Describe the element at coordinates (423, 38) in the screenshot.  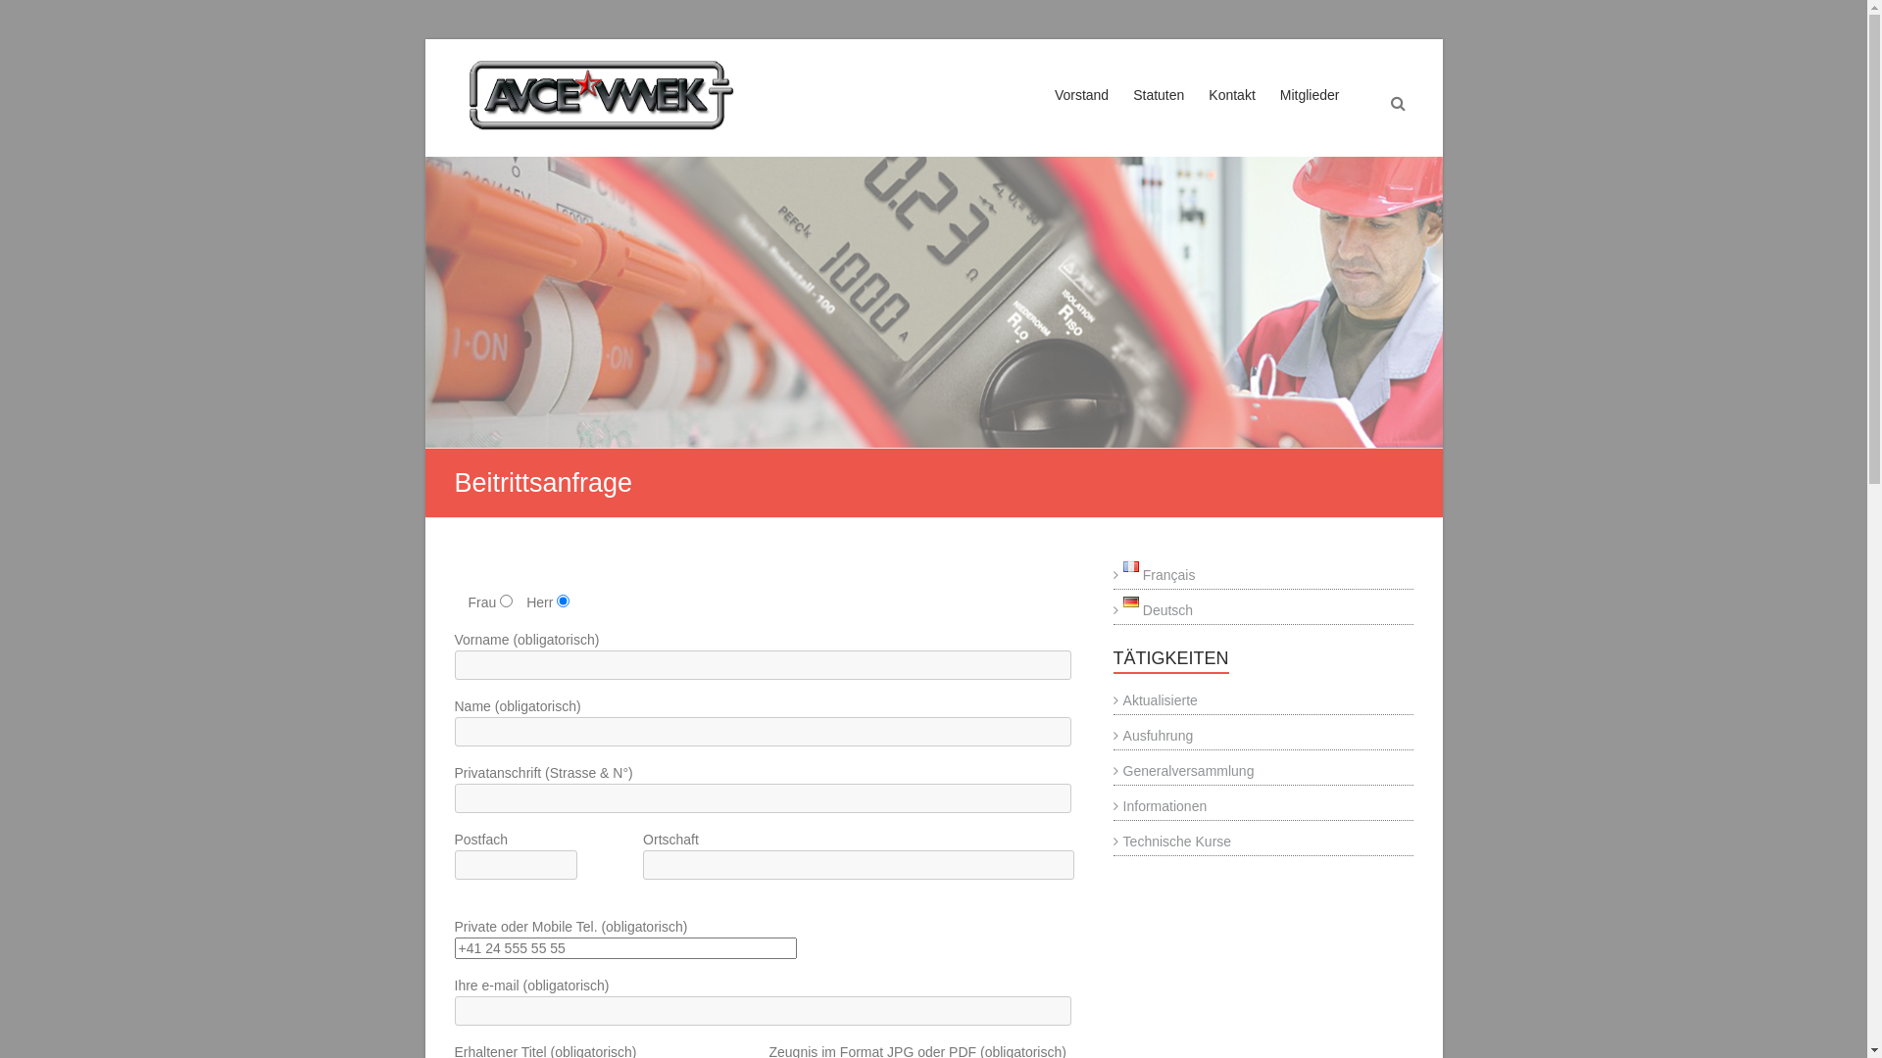
I see `Zum Inhalt wechseln` at that location.